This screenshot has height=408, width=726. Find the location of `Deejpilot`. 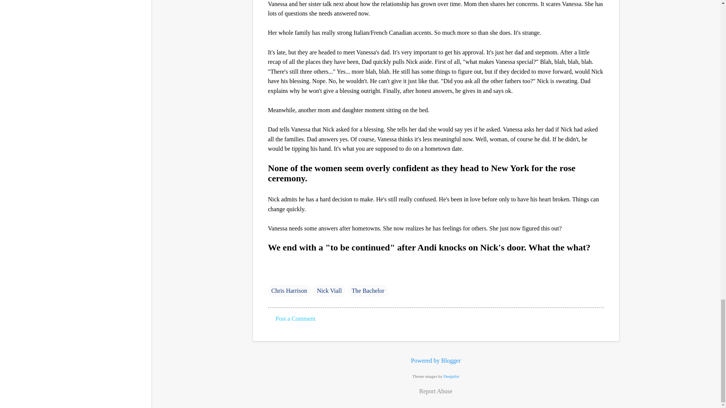

Deejpilot is located at coordinates (451, 376).